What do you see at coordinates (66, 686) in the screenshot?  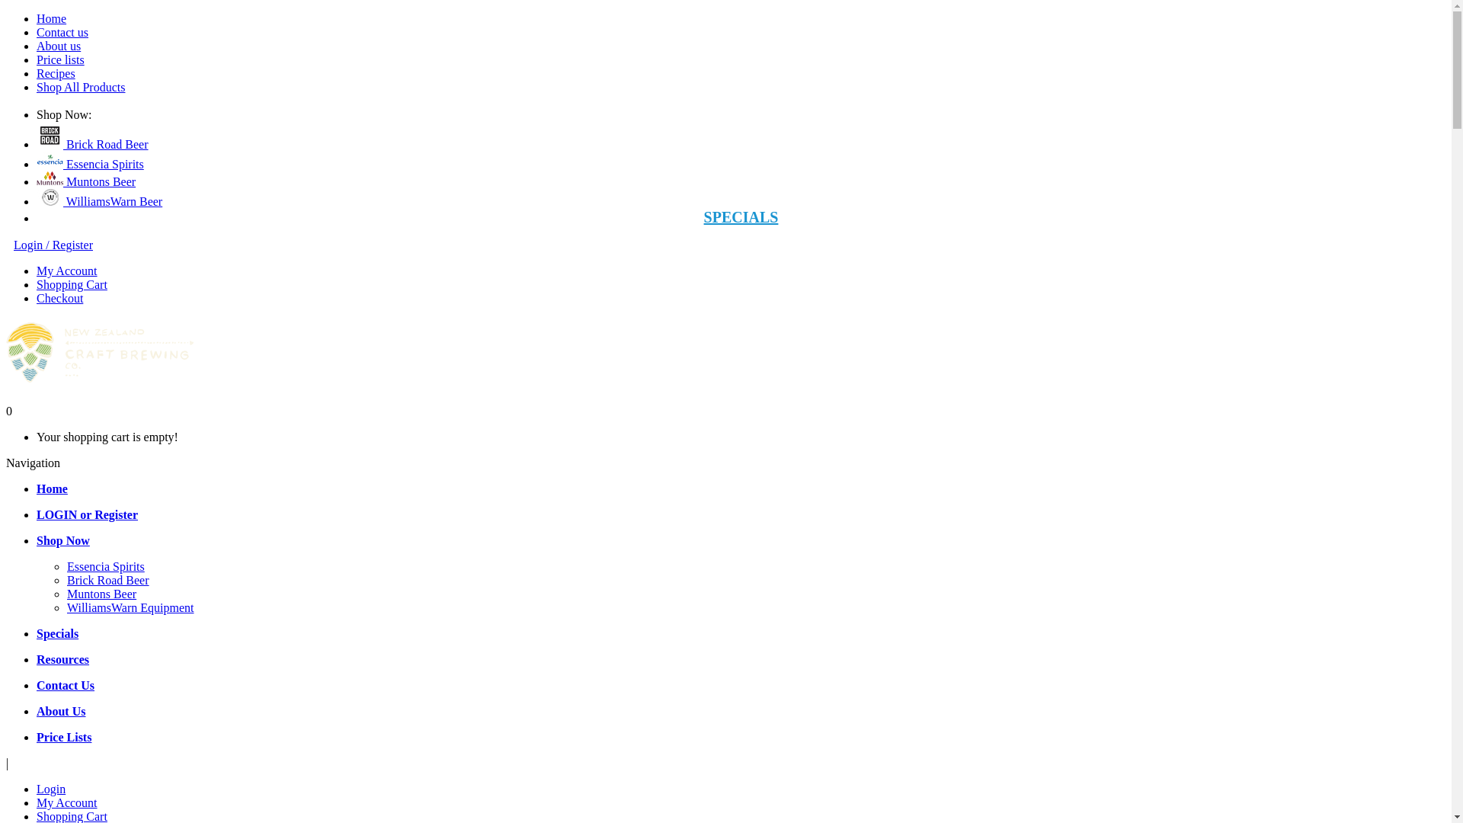 I see `Contact Us` at bounding box center [66, 686].